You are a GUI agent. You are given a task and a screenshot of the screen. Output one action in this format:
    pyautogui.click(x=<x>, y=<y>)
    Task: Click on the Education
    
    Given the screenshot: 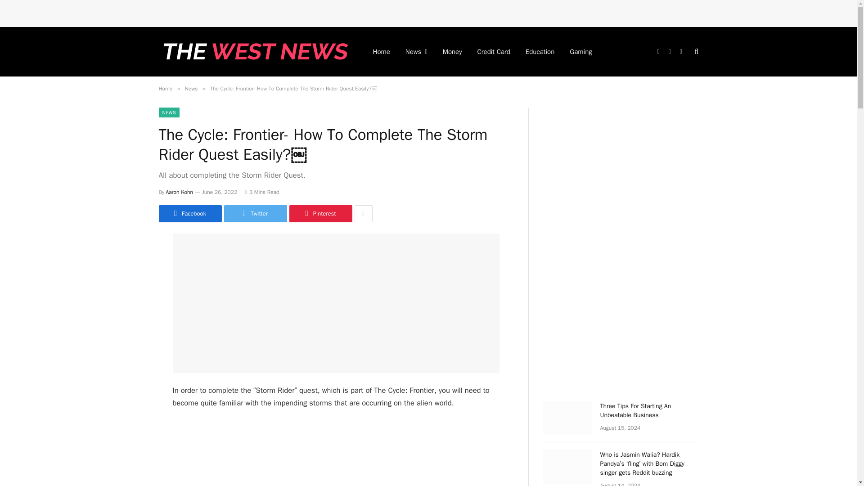 What is the action you would take?
    pyautogui.click(x=540, y=51)
    